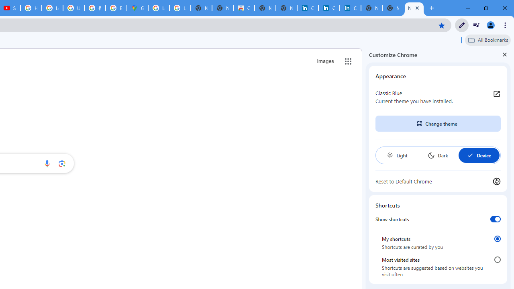  What do you see at coordinates (497, 260) in the screenshot?
I see `Most visited sites` at bounding box center [497, 260].